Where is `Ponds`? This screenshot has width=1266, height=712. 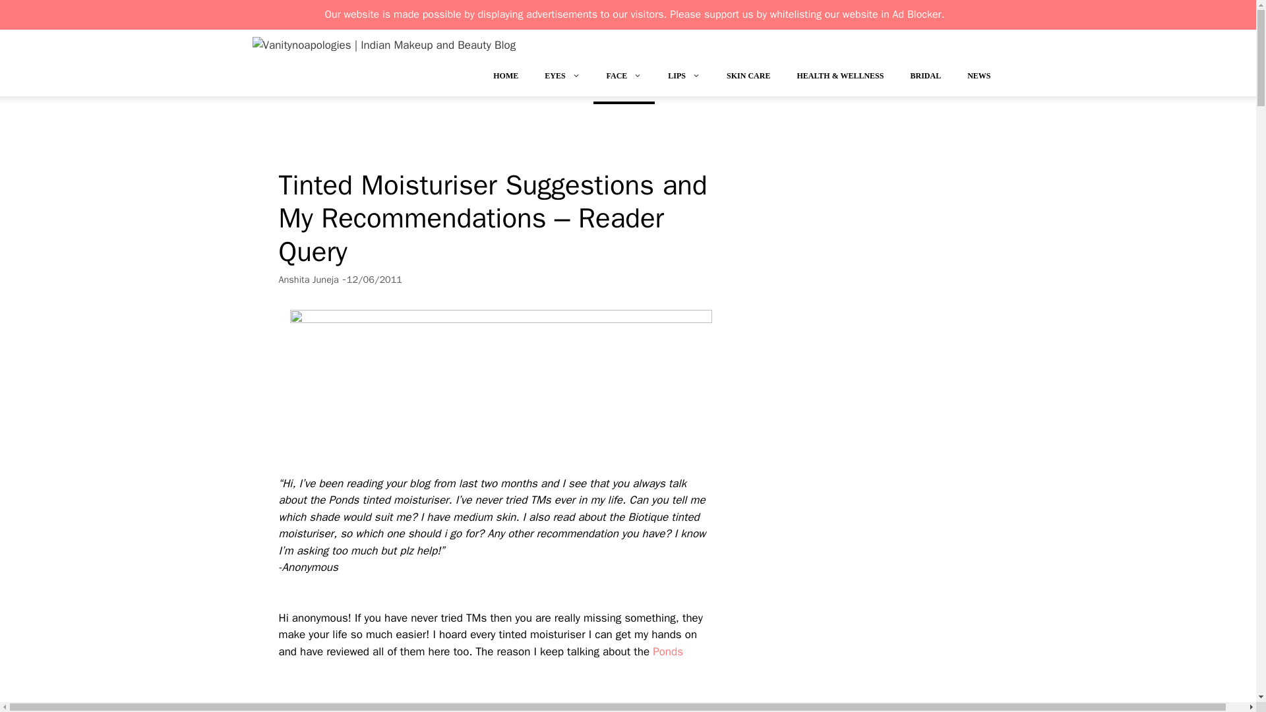
Ponds is located at coordinates (668, 651).